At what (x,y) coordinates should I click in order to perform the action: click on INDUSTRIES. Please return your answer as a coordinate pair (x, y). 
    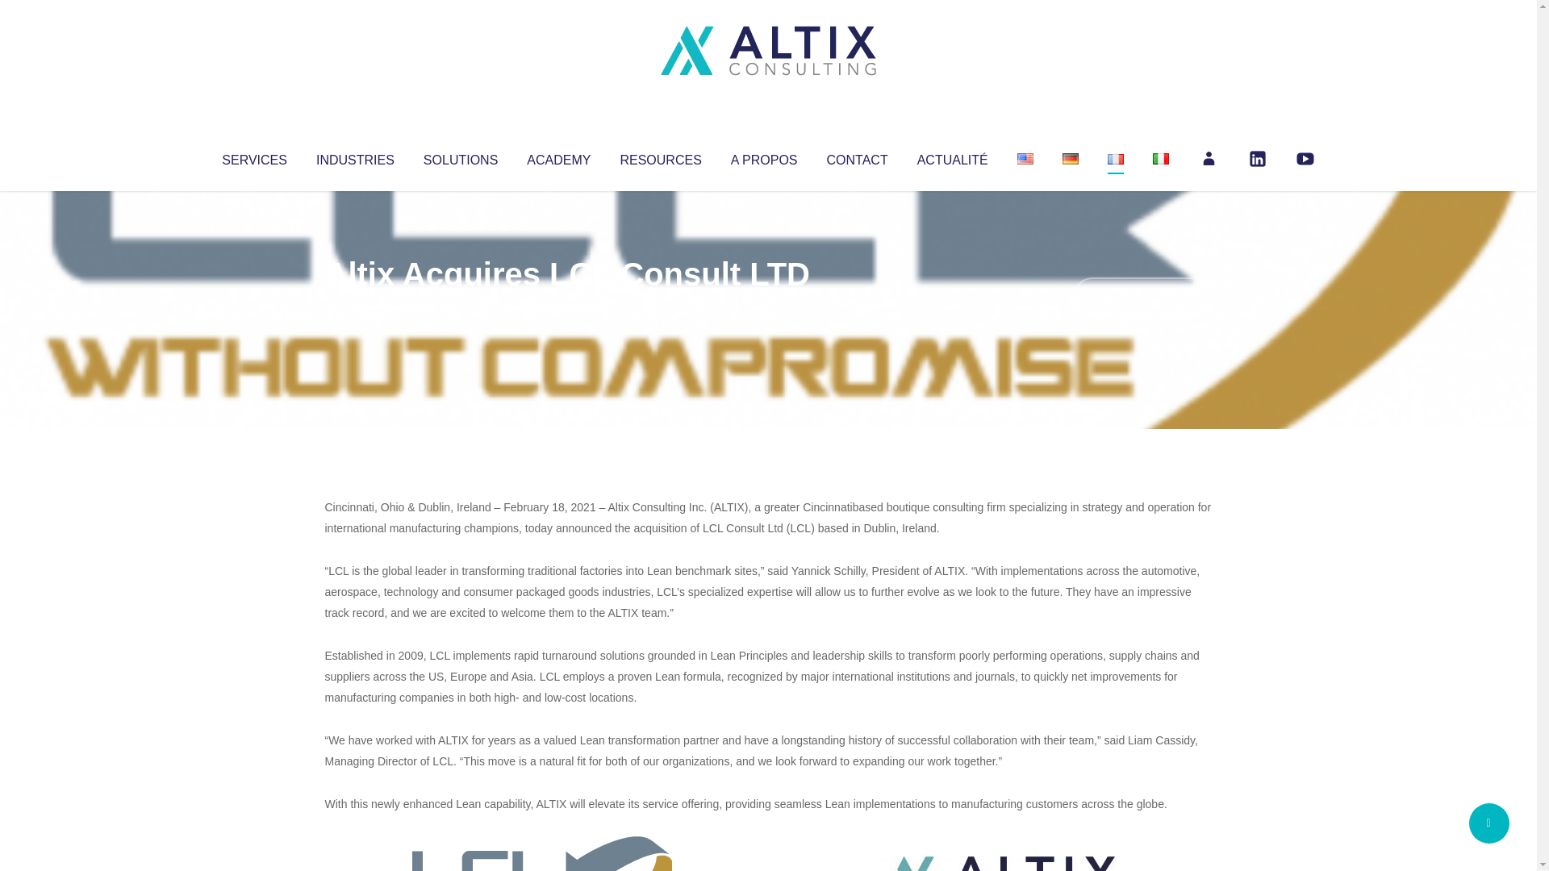
    Looking at the image, I should click on (355, 156).